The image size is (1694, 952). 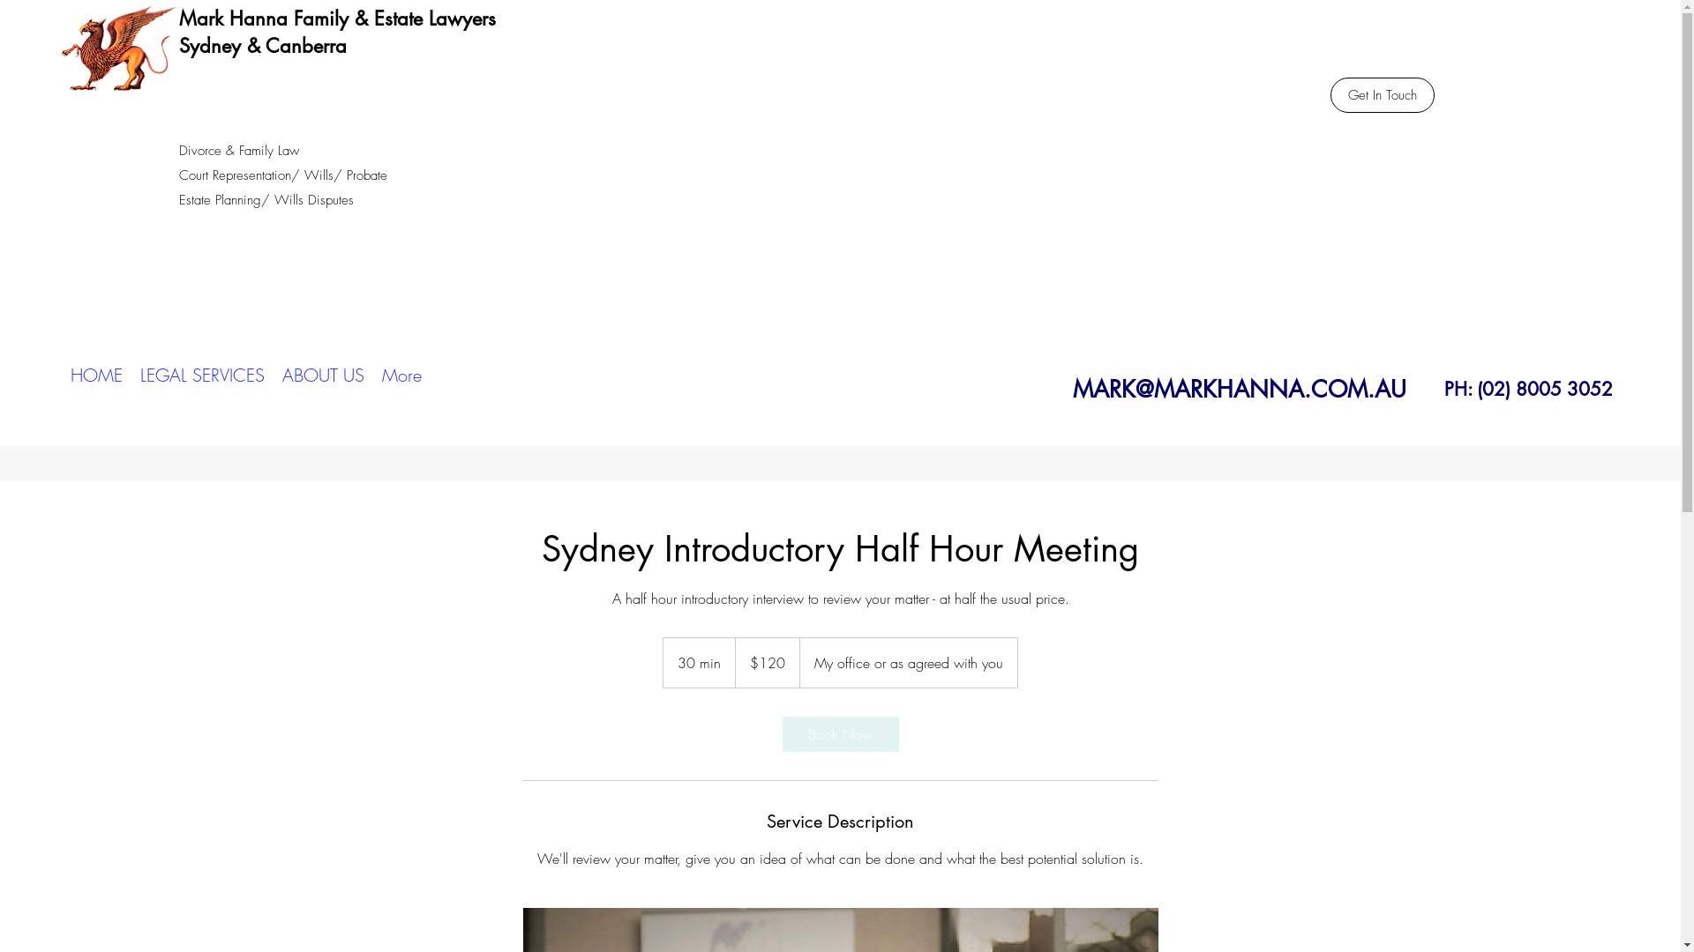 I want to click on MARK@MARKHANNA.COM.AU, so click(x=1240, y=390).